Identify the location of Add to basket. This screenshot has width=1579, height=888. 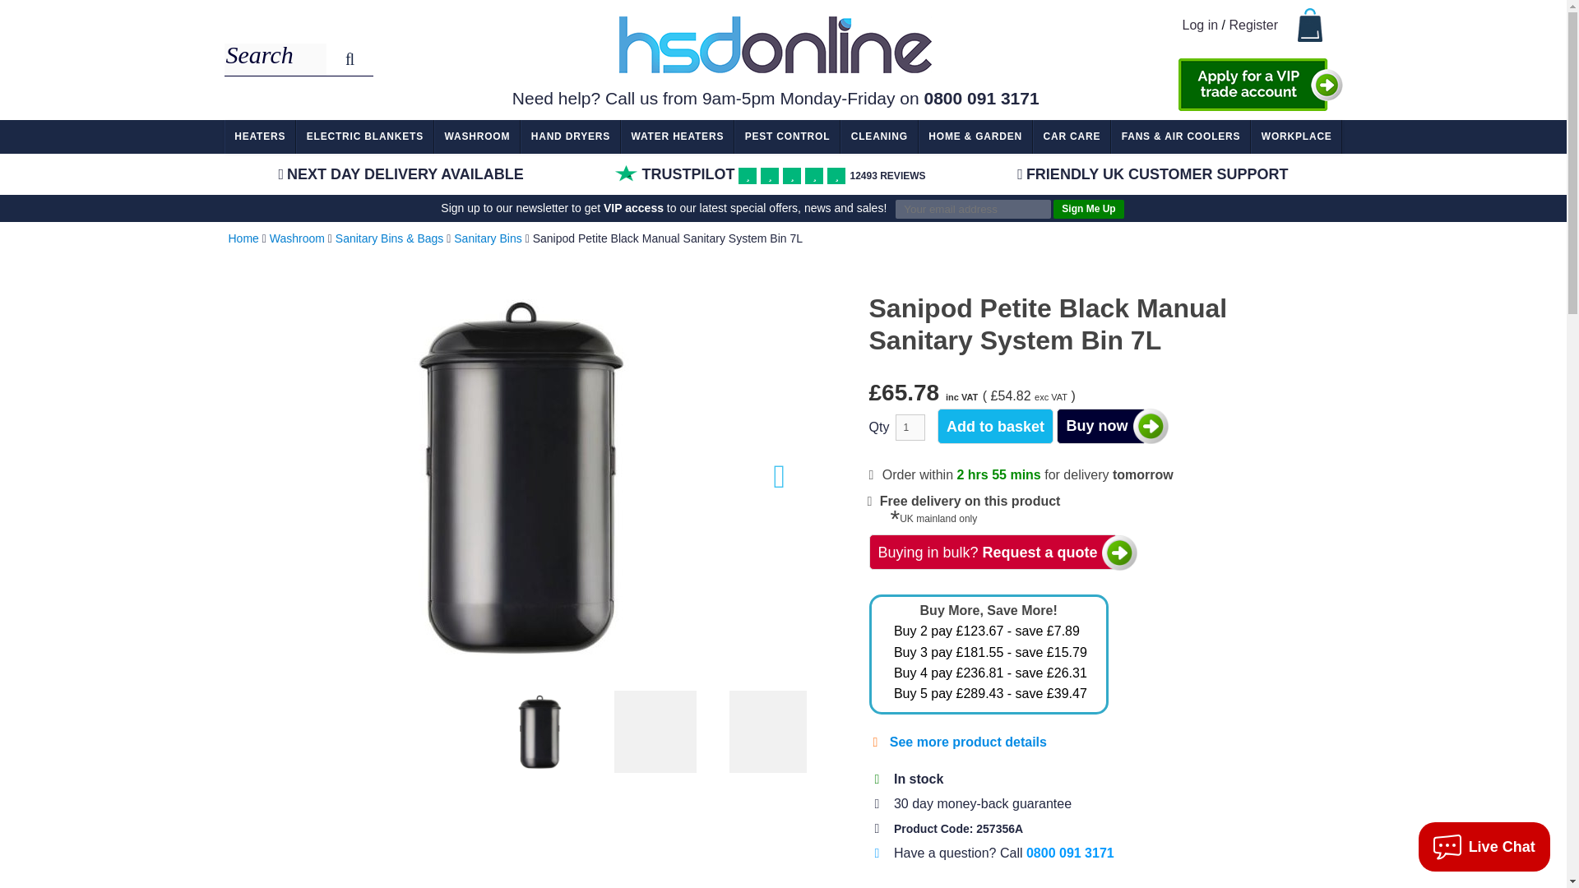
(995, 426).